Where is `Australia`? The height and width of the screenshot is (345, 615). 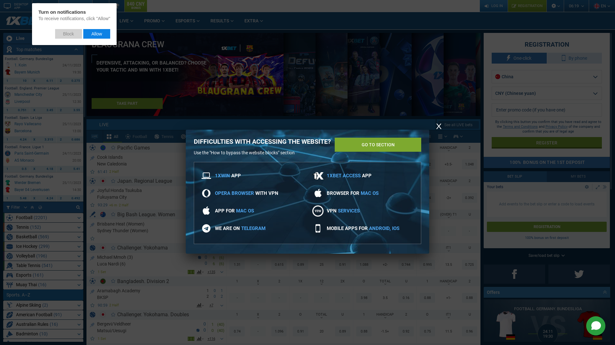 Australia is located at coordinates (103, 214).